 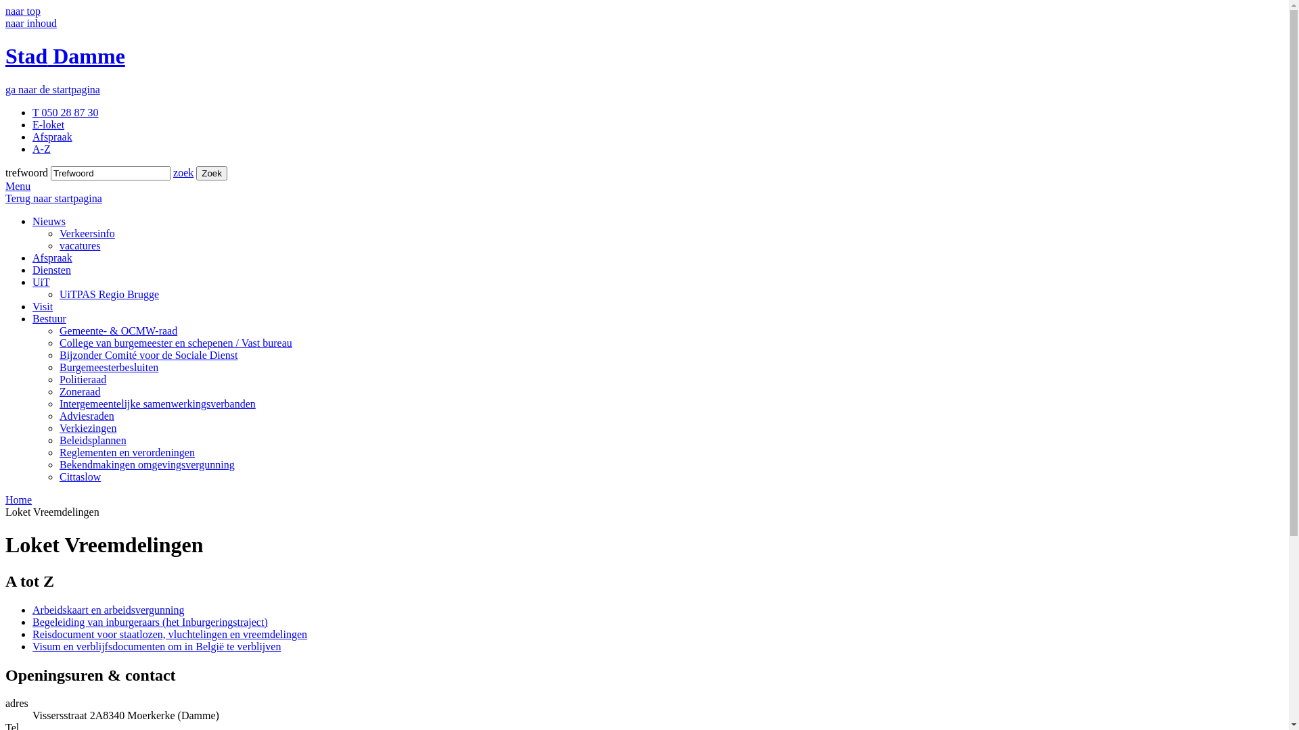 What do you see at coordinates (49, 124) in the screenshot?
I see `E-loket` at bounding box center [49, 124].